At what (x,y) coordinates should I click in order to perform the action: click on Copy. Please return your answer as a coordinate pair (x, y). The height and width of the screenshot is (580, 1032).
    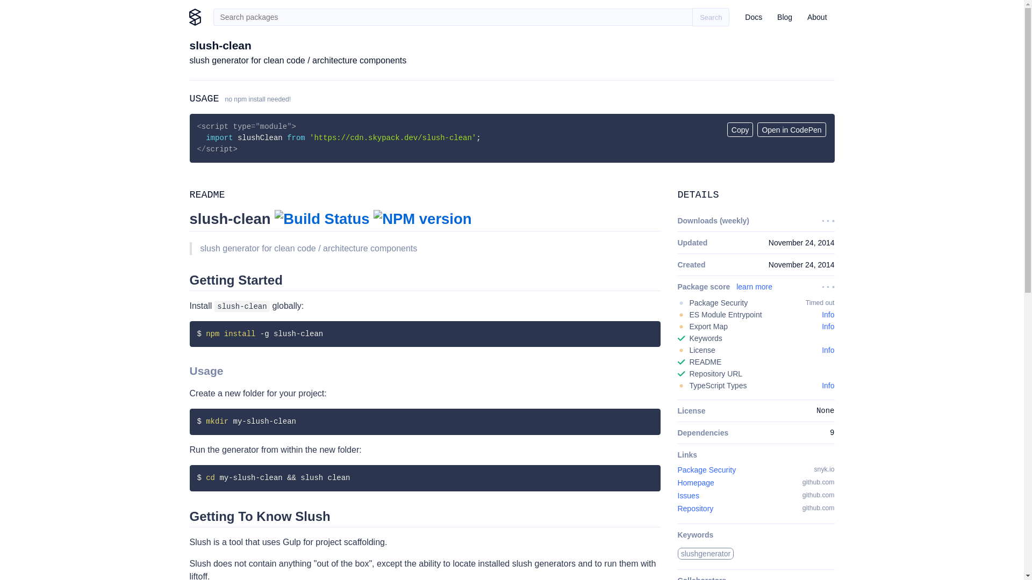
    Looking at the image, I should click on (740, 129).